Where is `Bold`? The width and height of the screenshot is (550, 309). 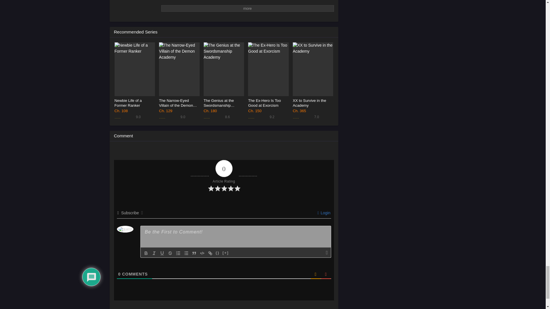 Bold is located at coordinates (146, 253).